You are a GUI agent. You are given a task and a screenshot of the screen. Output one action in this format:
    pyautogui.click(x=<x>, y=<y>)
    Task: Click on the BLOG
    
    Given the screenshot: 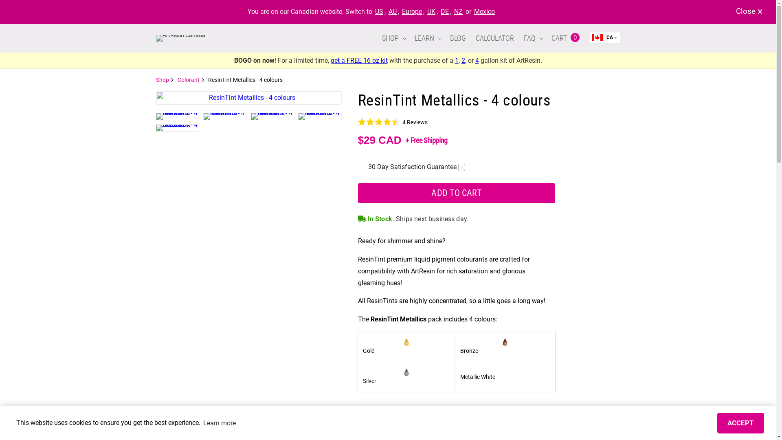 What is the action you would take?
    pyautogui.click(x=458, y=38)
    